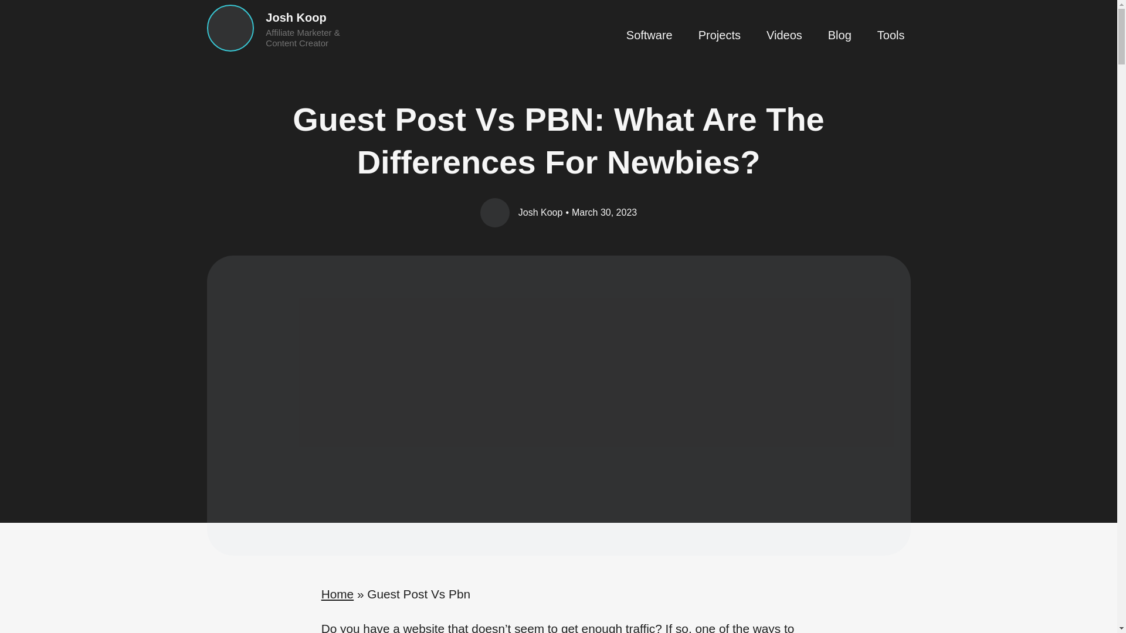  What do you see at coordinates (649, 35) in the screenshot?
I see `Software` at bounding box center [649, 35].